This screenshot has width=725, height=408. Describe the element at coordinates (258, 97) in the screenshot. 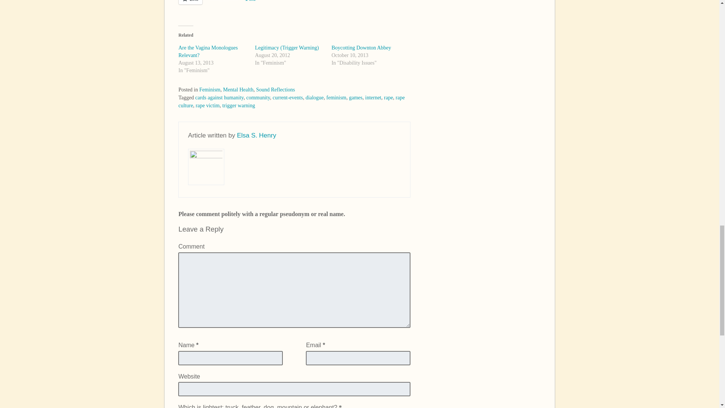

I see `community` at that location.